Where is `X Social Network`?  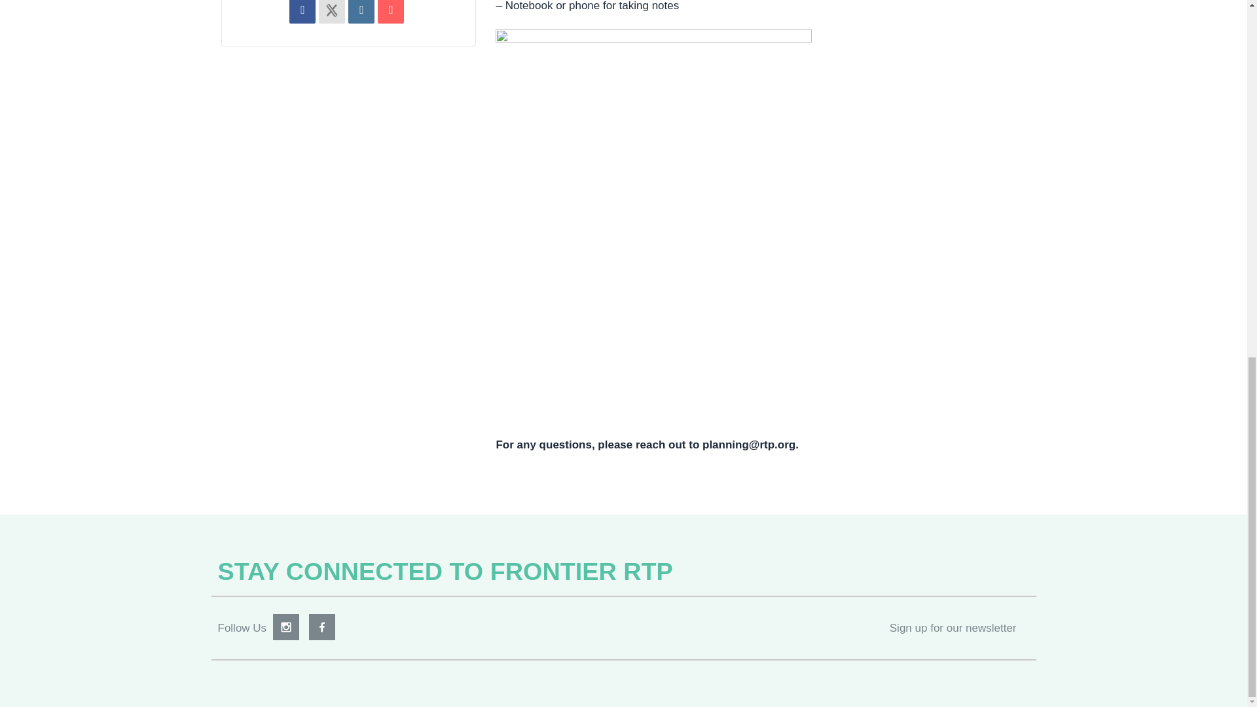
X Social Network is located at coordinates (331, 10).